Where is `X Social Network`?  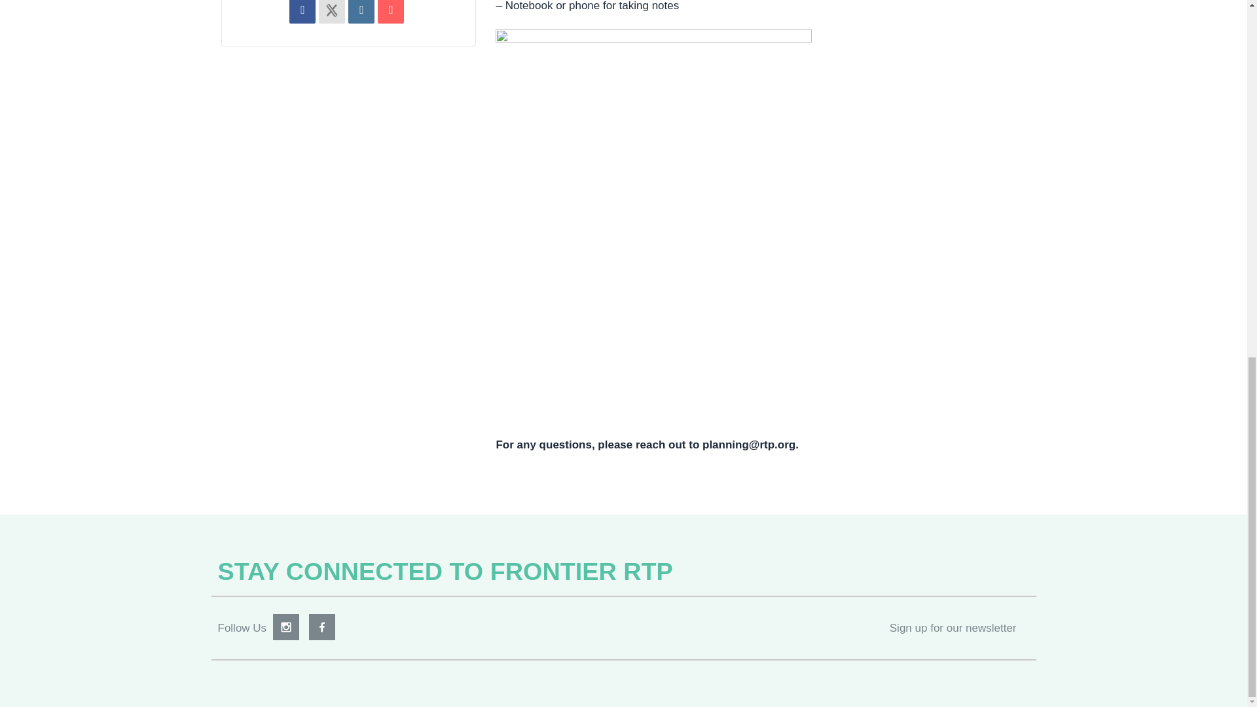
X Social Network is located at coordinates (331, 10).